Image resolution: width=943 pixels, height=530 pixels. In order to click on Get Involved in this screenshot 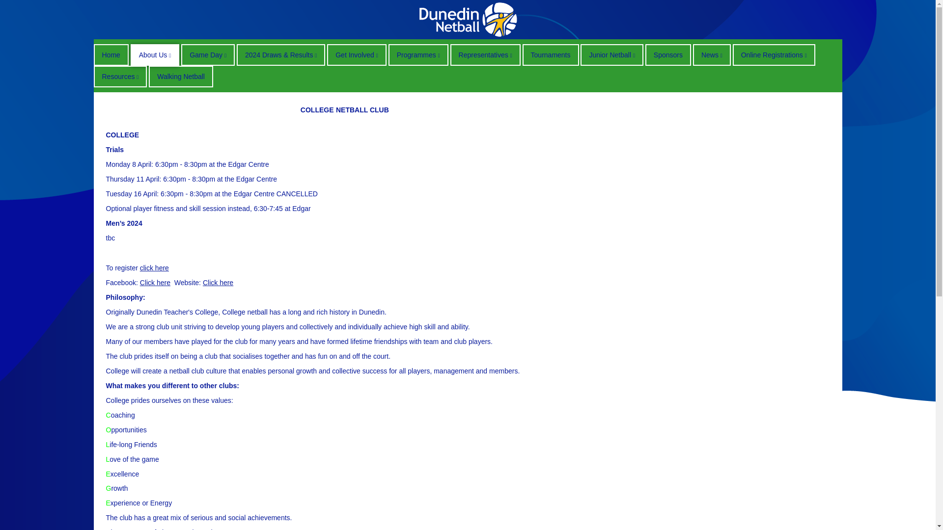, I will do `click(357, 54)`.